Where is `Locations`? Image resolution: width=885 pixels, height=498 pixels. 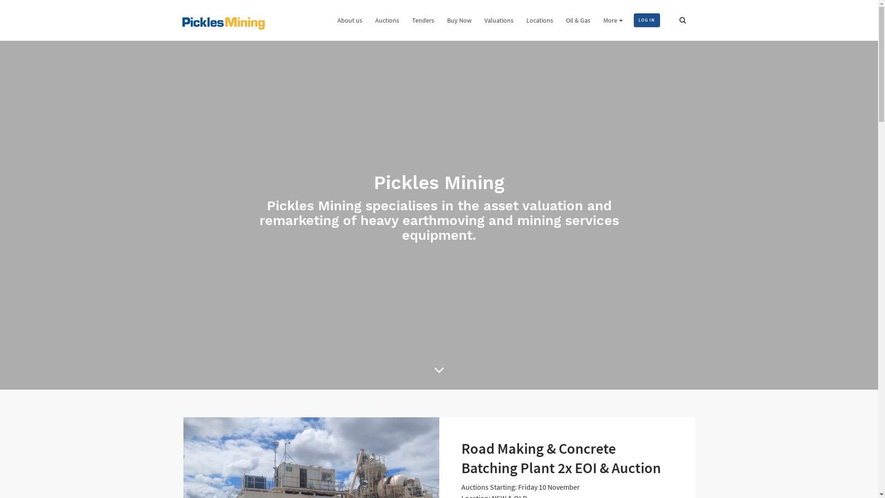
Locations is located at coordinates (540, 20).